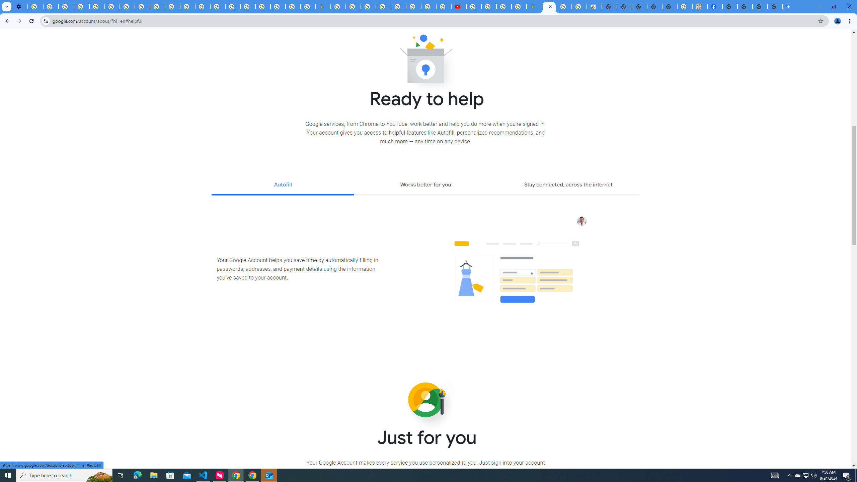 The image size is (857, 482). I want to click on Subscriptions - YouTube, so click(459, 7).